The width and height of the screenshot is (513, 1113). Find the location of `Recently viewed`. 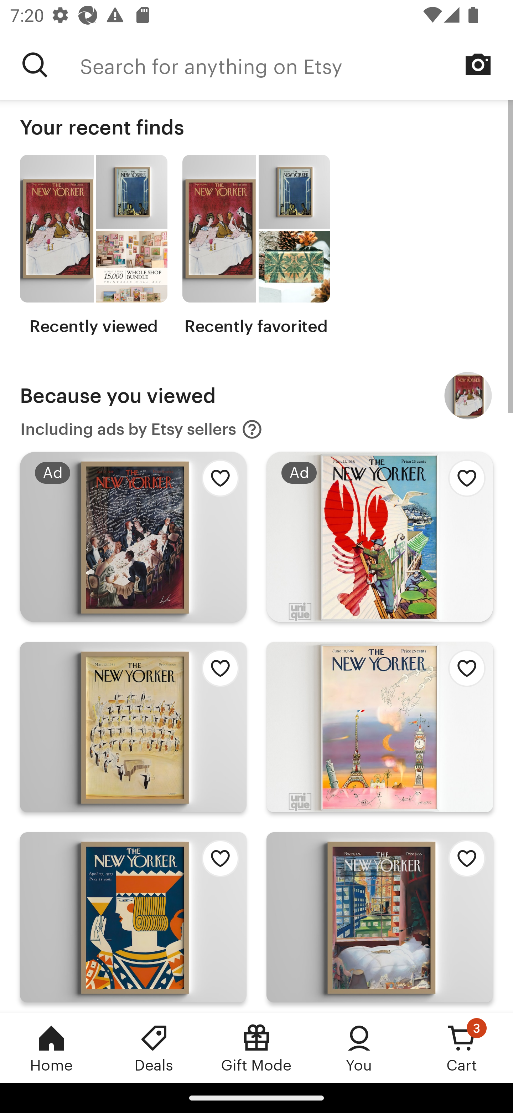

Recently viewed is located at coordinates (93, 245).